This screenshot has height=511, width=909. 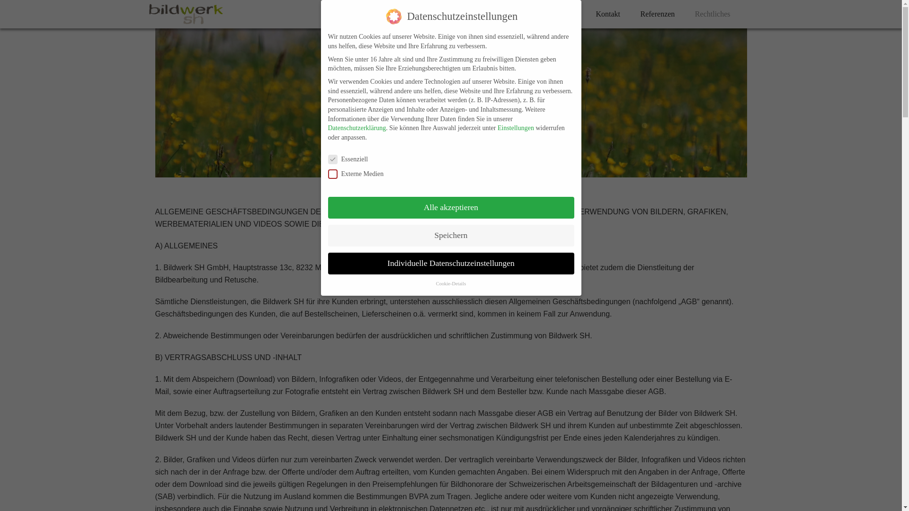 What do you see at coordinates (451, 208) in the screenshot?
I see `Alle akzeptieren` at bounding box center [451, 208].